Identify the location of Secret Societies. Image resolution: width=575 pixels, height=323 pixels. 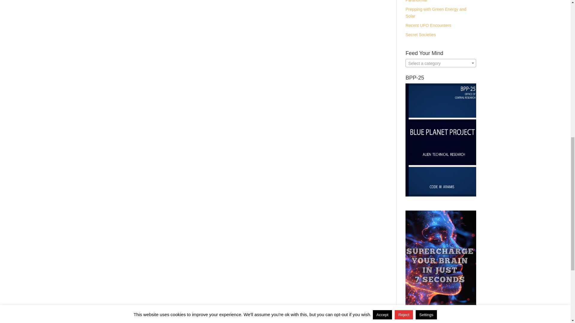
(420, 35).